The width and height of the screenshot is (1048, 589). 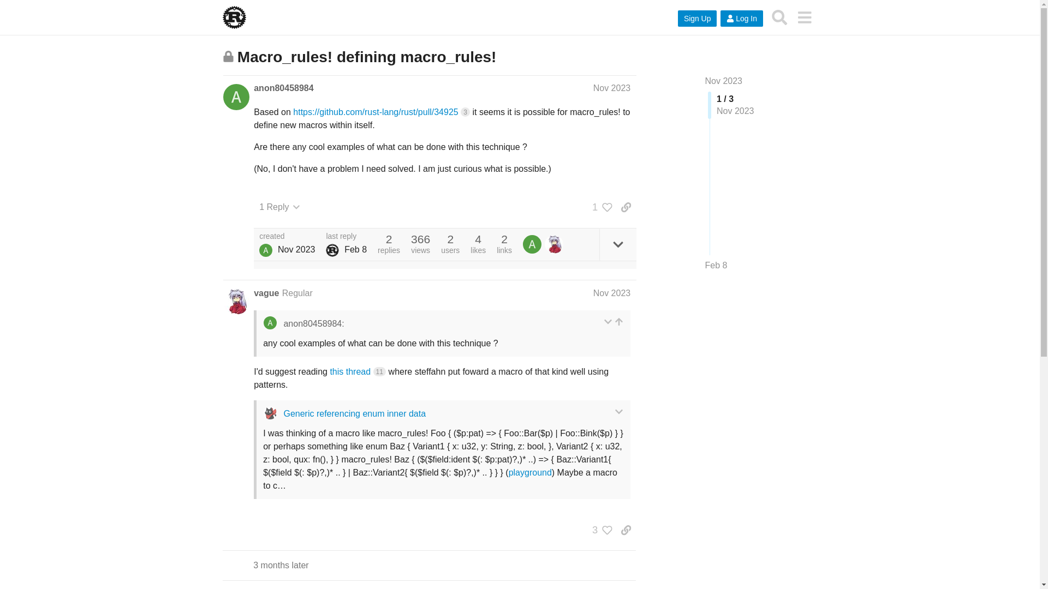 What do you see at coordinates (626, 207) in the screenshot?
I see `copy a link to this post to clipboard` at bounding box center [626, 207].